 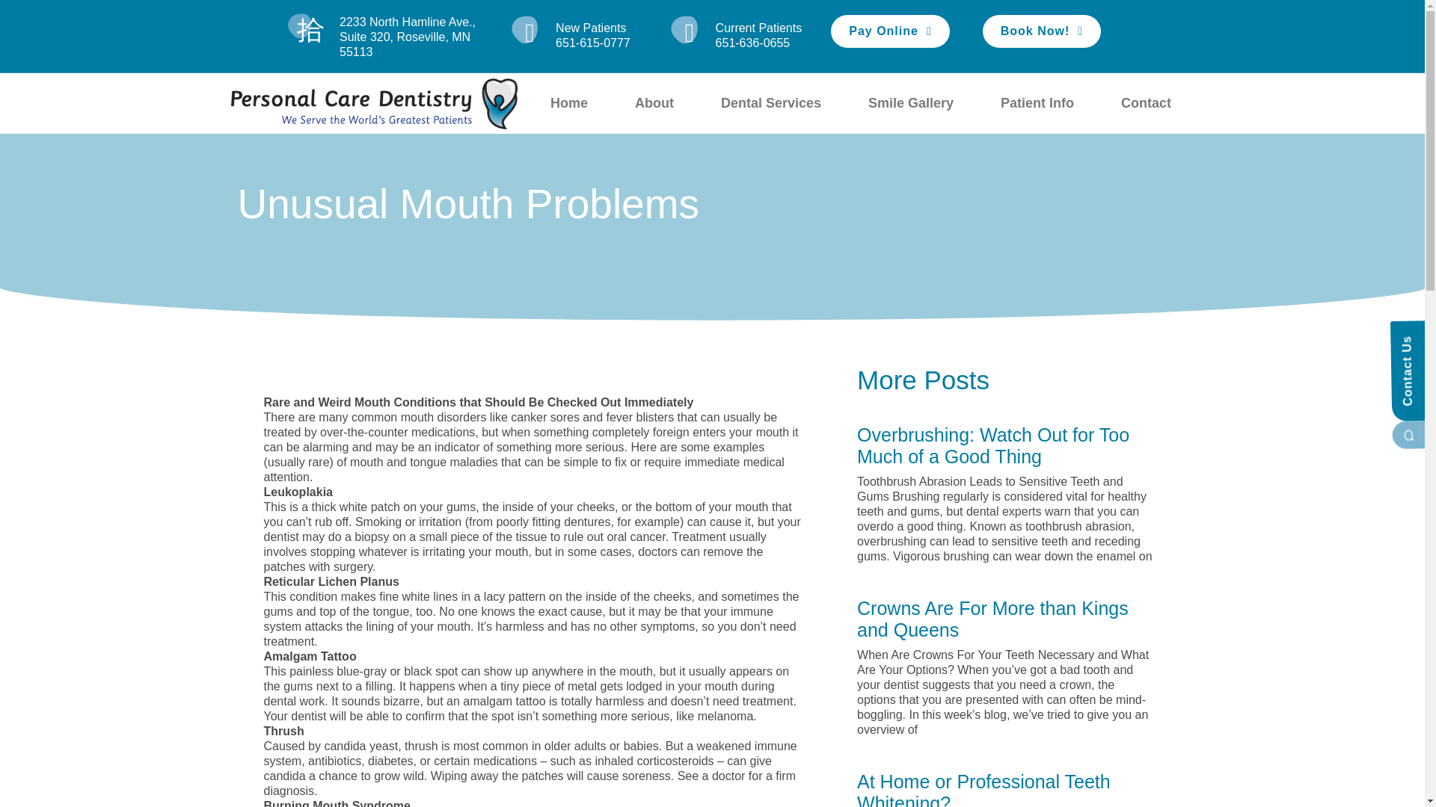 What do you see at coordinates (1041, 31) in the screenshot?
I see `Book Now!` at bounding box center [1041, 31].